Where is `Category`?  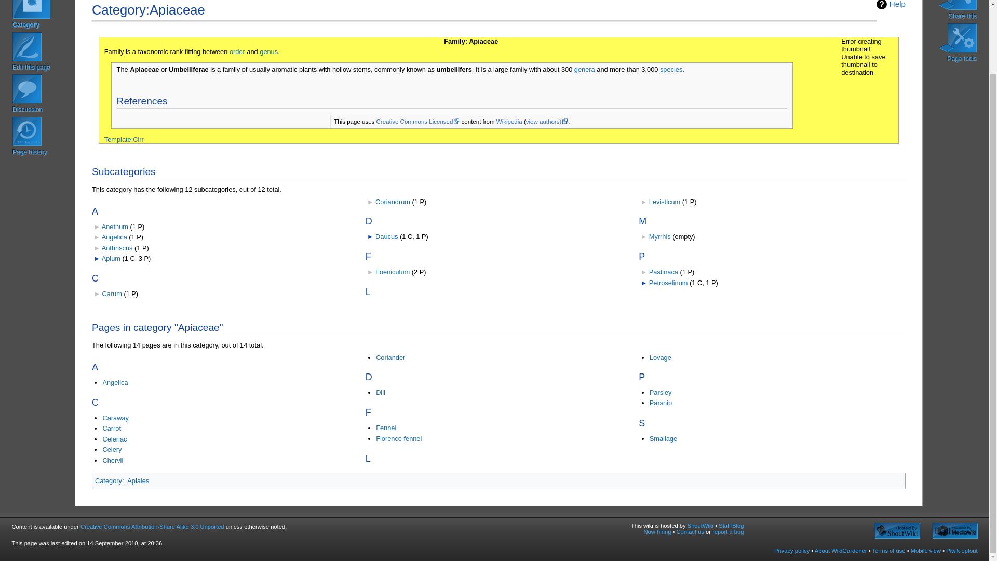
Category is located at coordinates (42, 16).